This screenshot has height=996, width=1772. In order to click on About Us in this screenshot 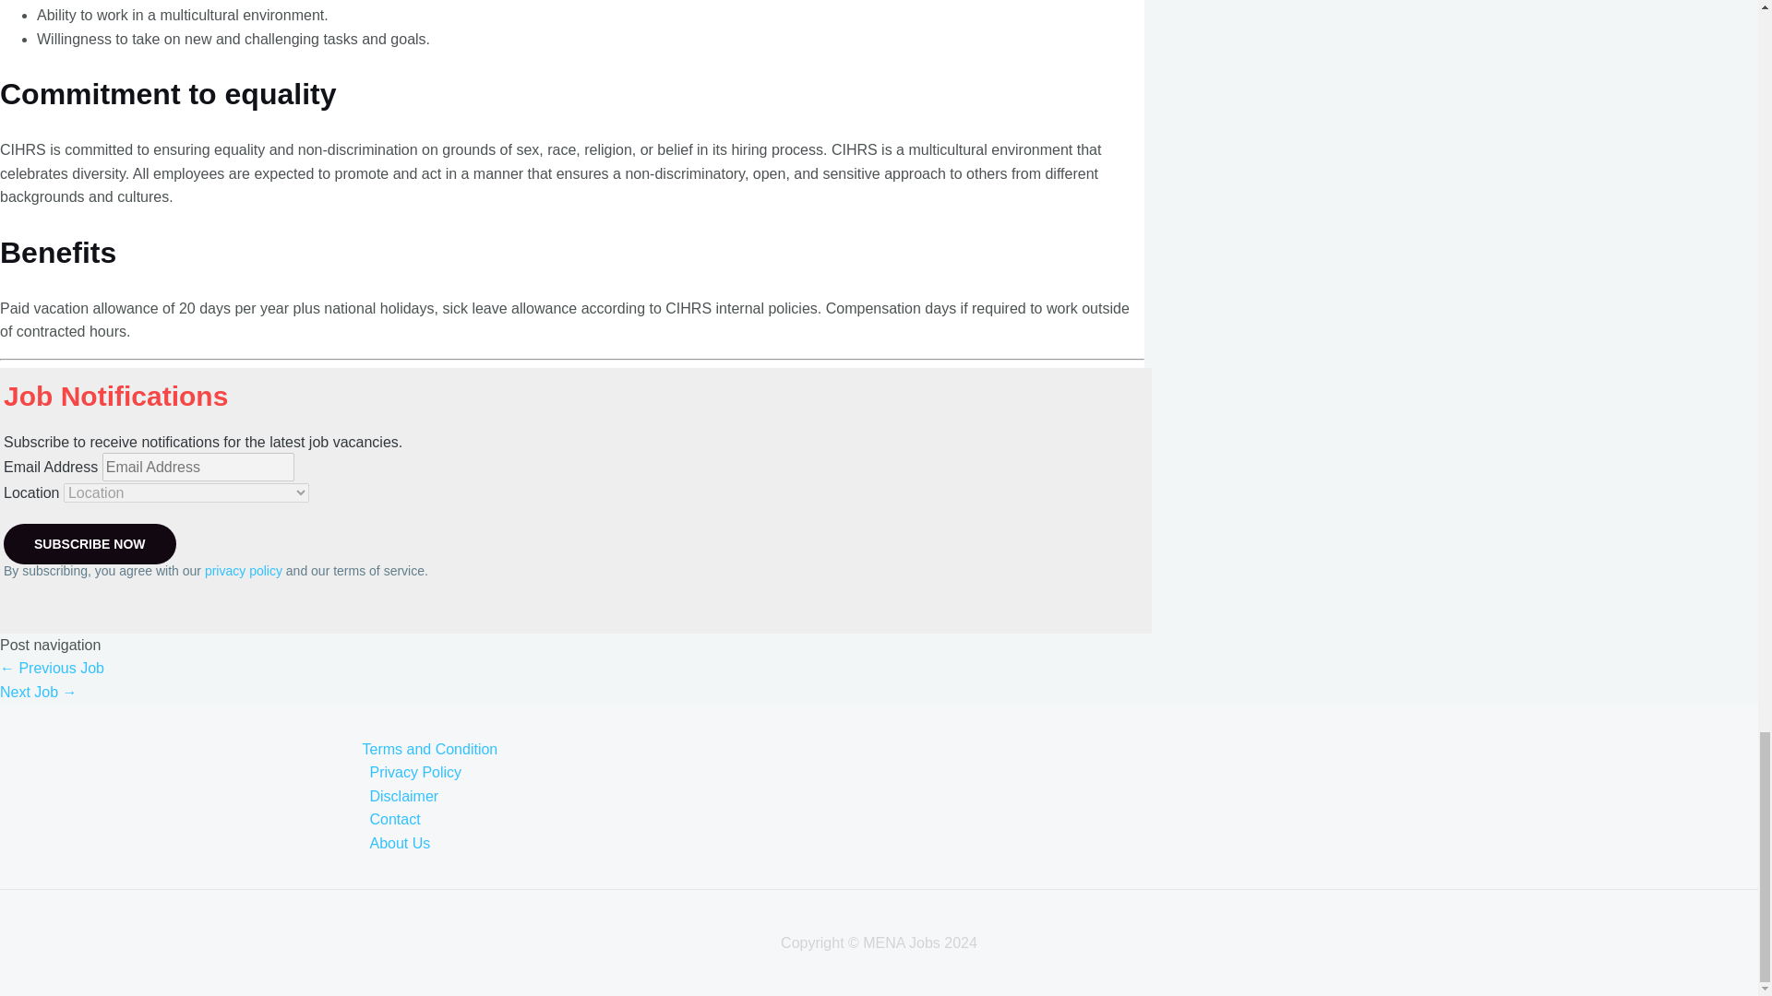, I will do `click(896, 843)`.